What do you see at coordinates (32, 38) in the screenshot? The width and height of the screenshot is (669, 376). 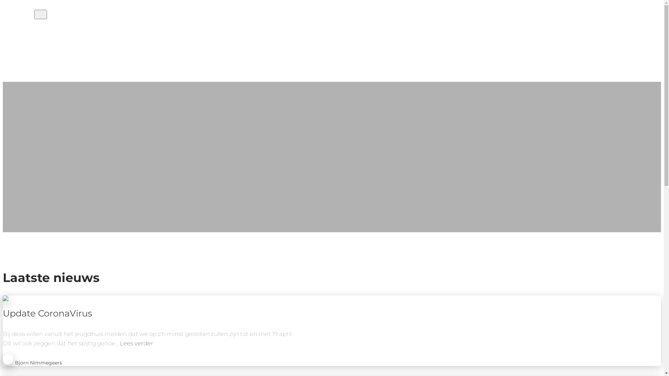 I see `EVENTS` at bounding box center [32, 38].